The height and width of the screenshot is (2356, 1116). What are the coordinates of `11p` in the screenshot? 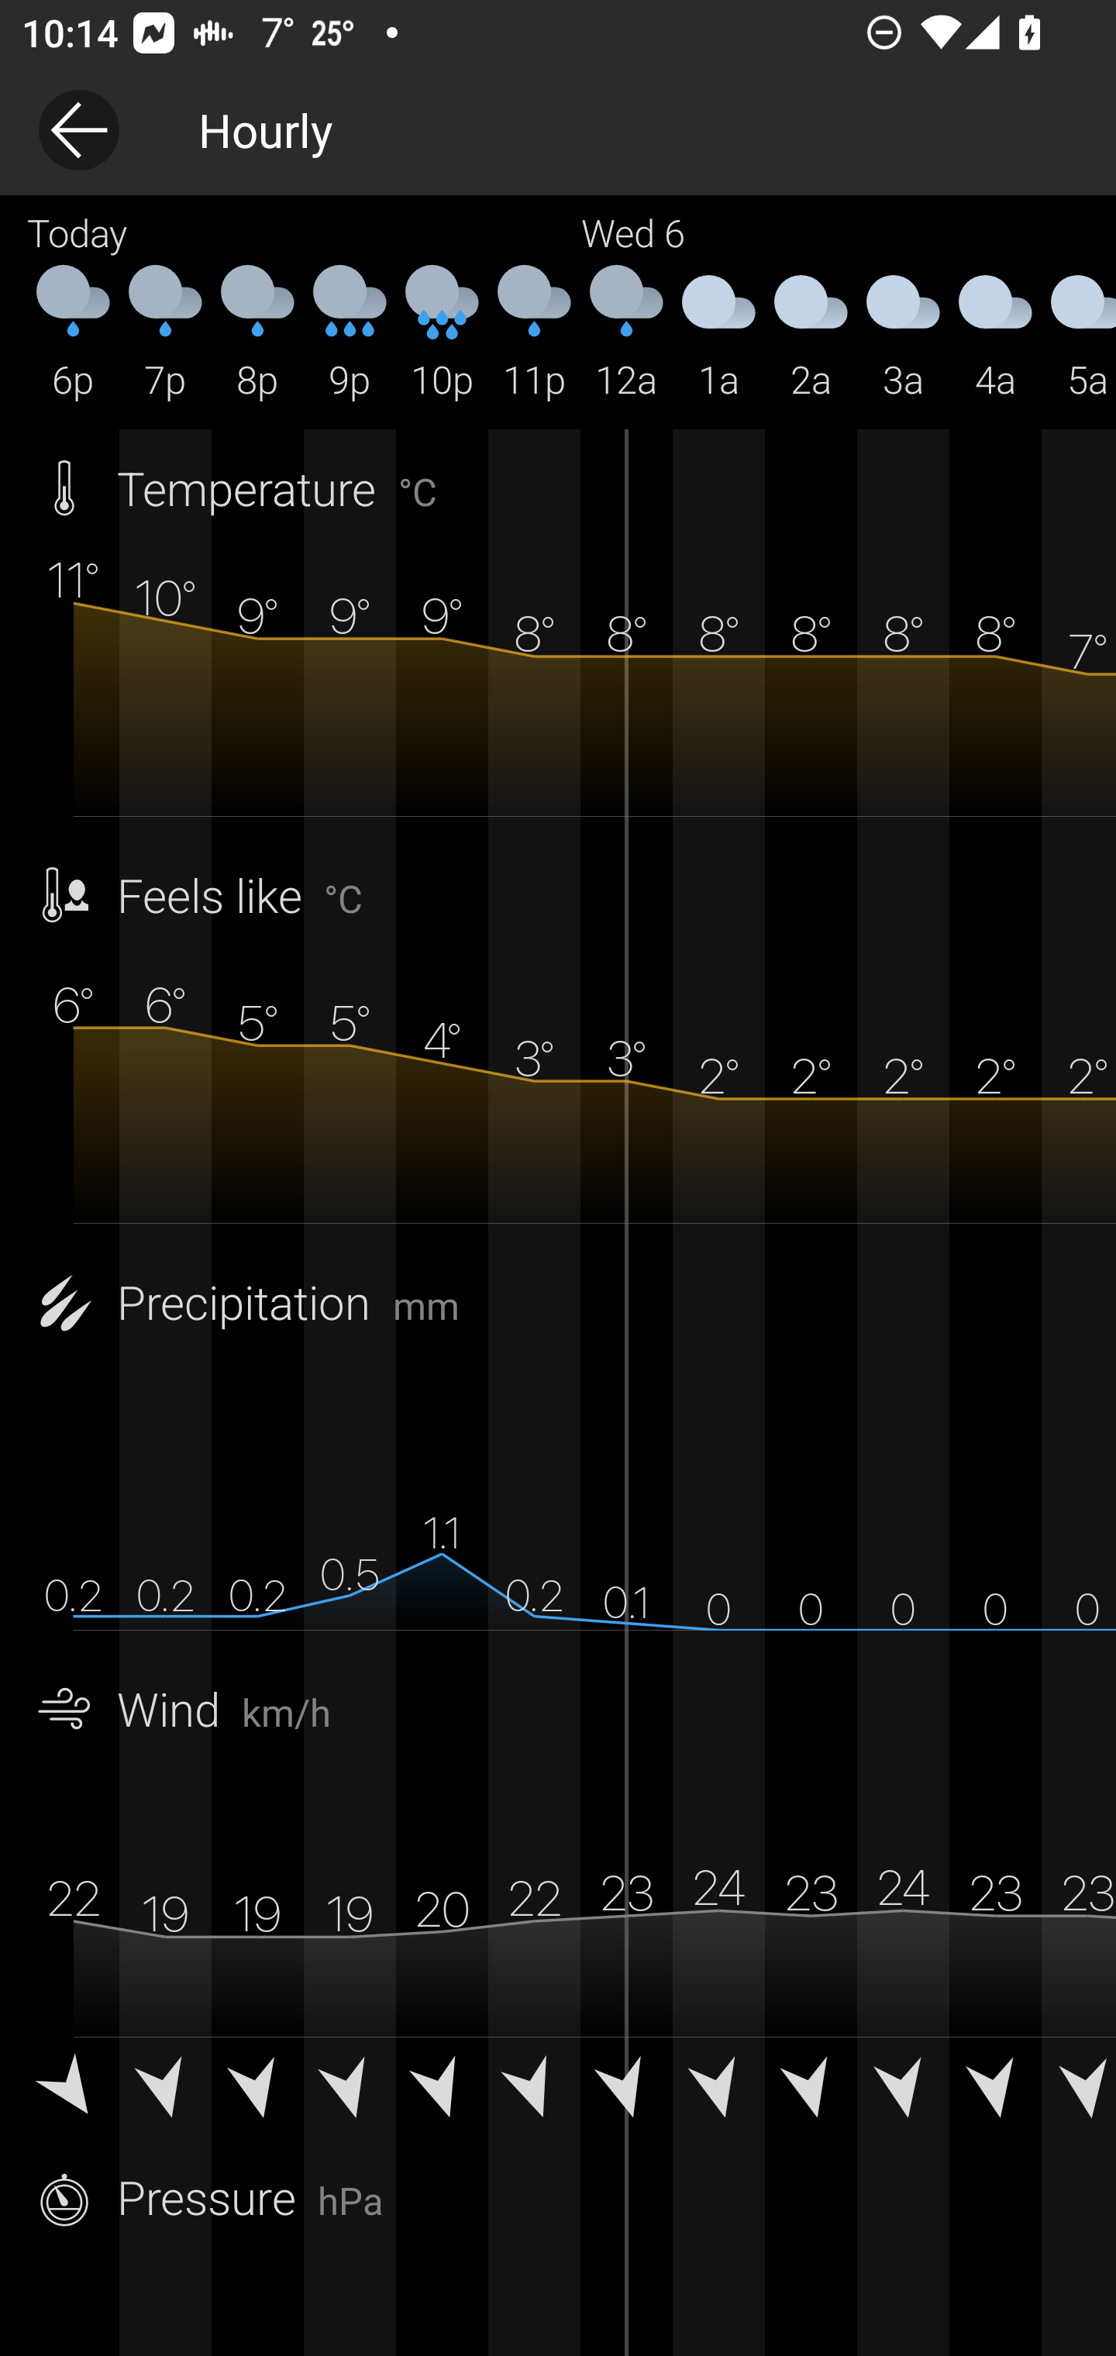 It's located at (534, 334).